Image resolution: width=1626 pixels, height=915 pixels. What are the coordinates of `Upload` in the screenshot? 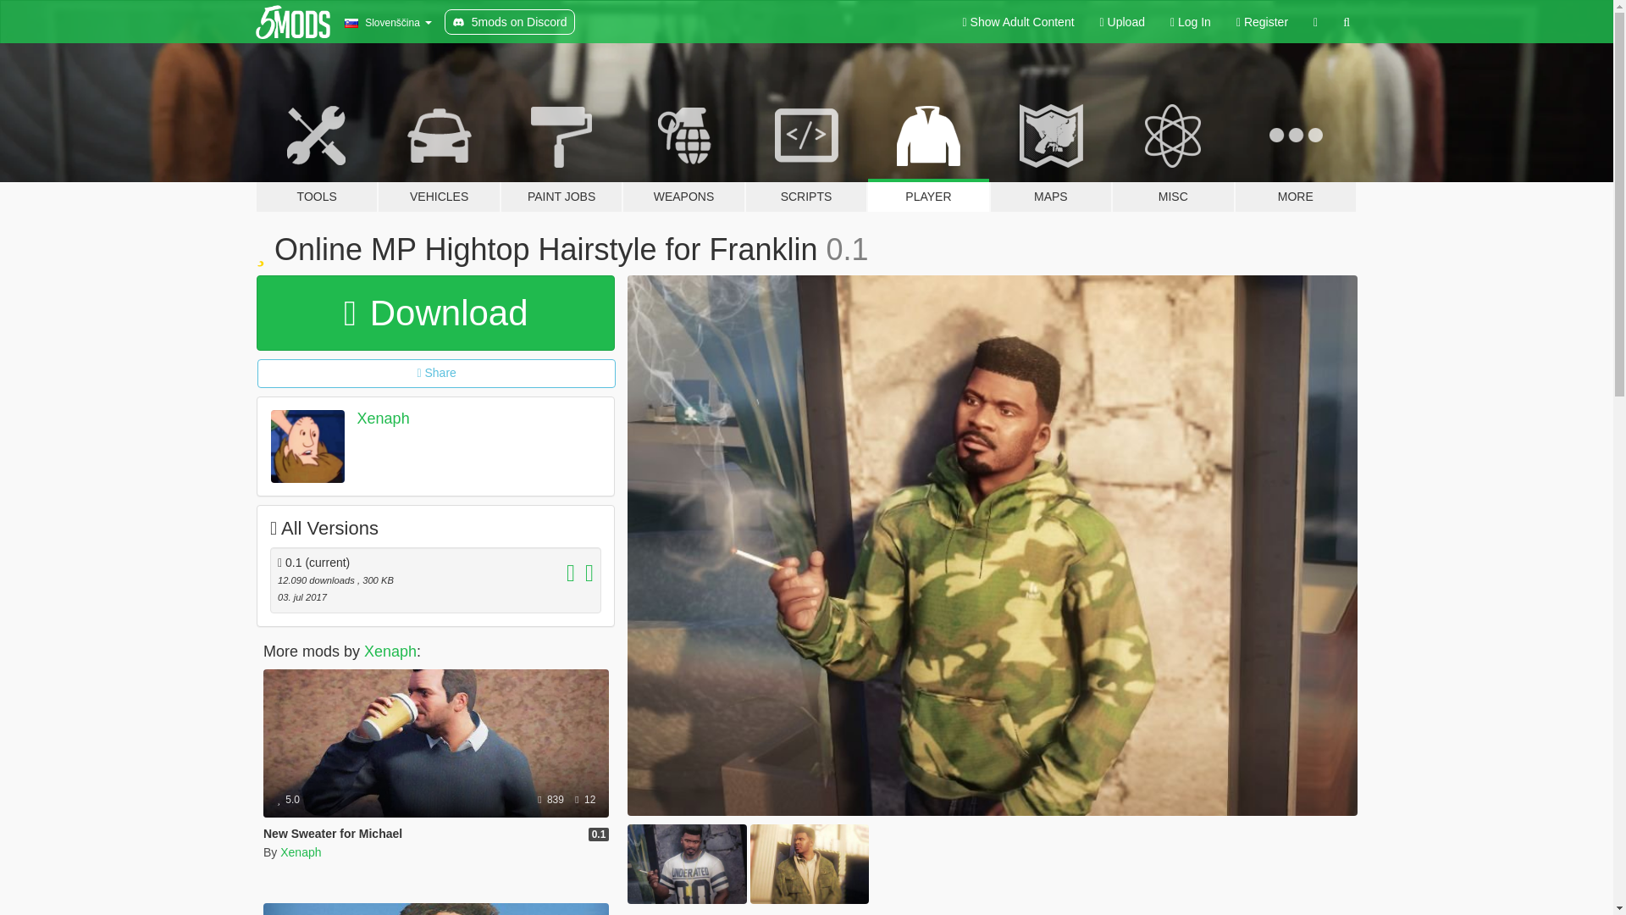 It's located at (1123, 22).